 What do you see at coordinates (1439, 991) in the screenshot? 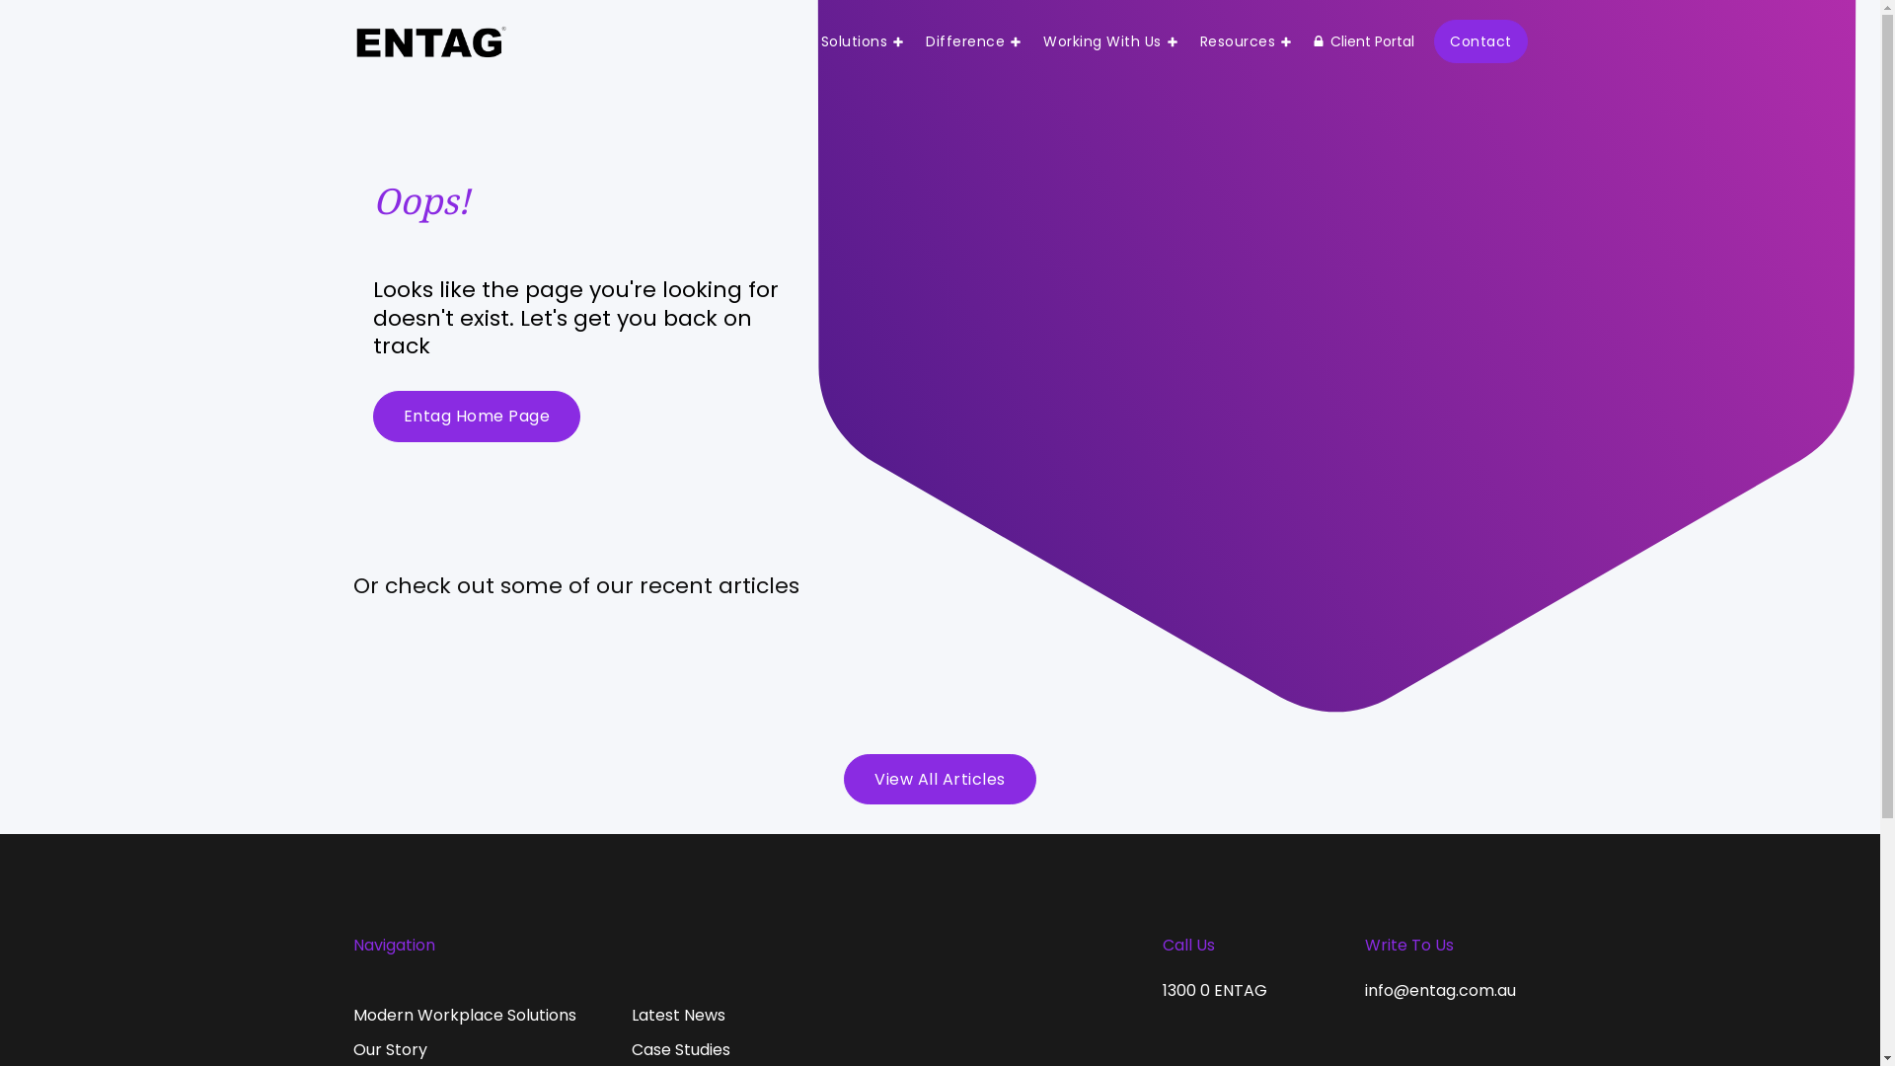
I see `info@entag.com.au` at bounding box center [1439, 991].